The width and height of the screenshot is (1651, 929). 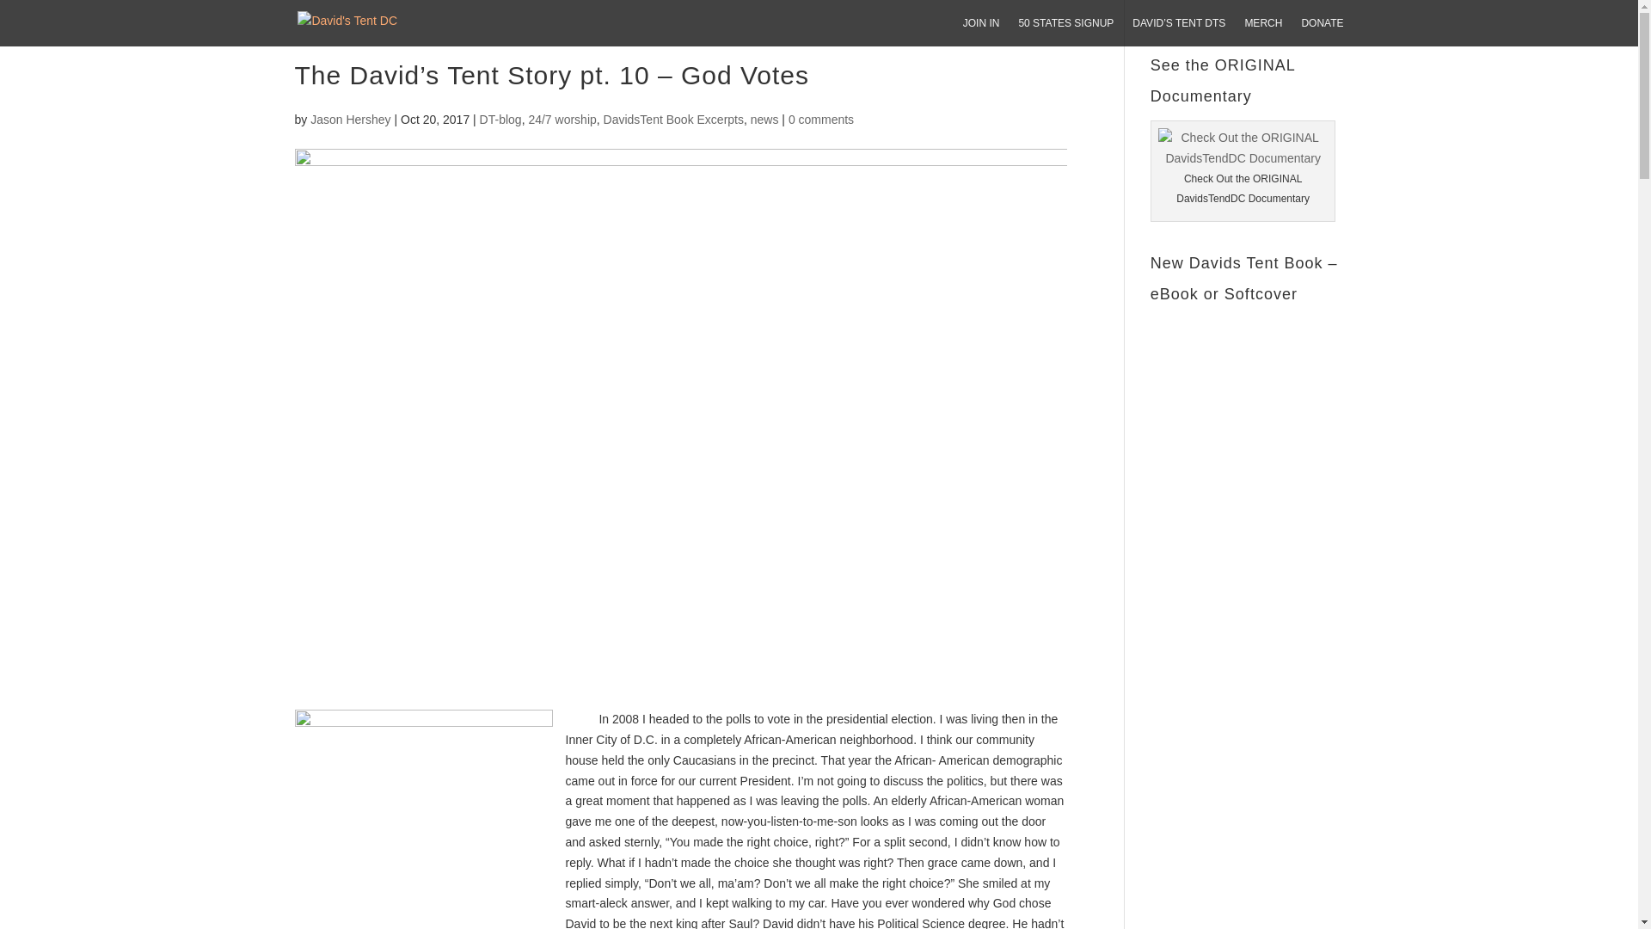 I want to click on DT-blog, so click(x=500, y=119).